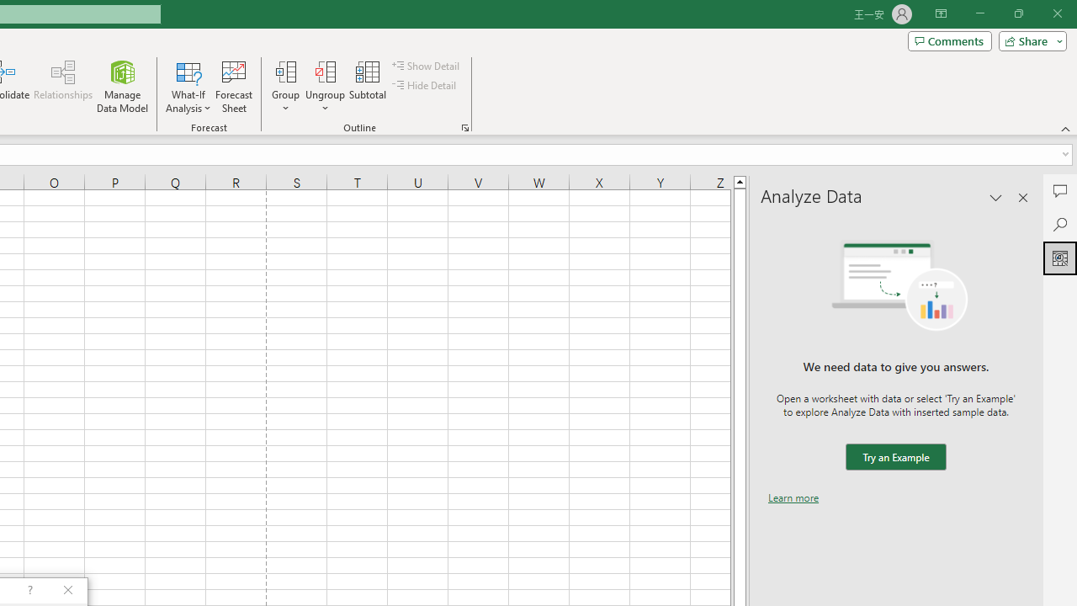 This screenshot has height=606, width=1077. I want to click on Hide Detail, so click(426, 86).